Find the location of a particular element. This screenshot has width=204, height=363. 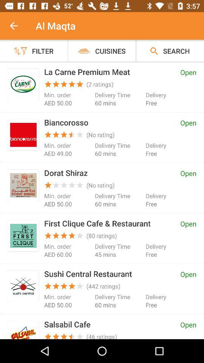

view the salsabil cafe info page is located at coordinates (23, 331).